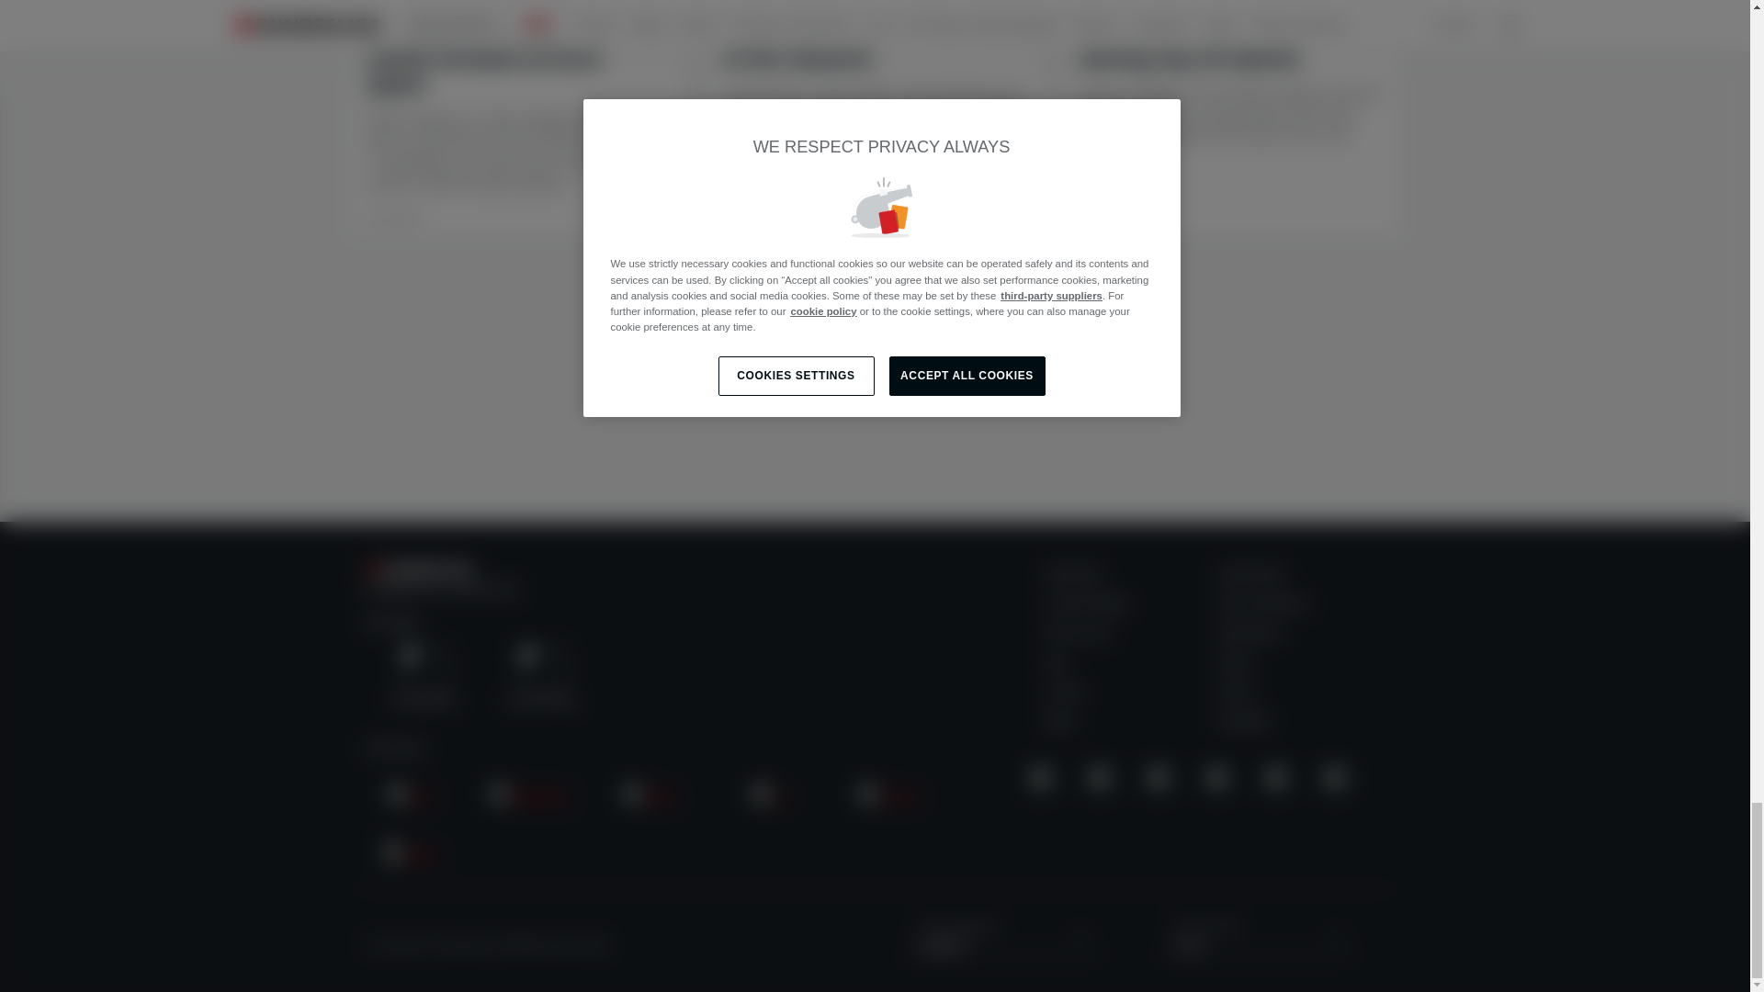  I want to click on Cookie settings, so click(1087, 603).